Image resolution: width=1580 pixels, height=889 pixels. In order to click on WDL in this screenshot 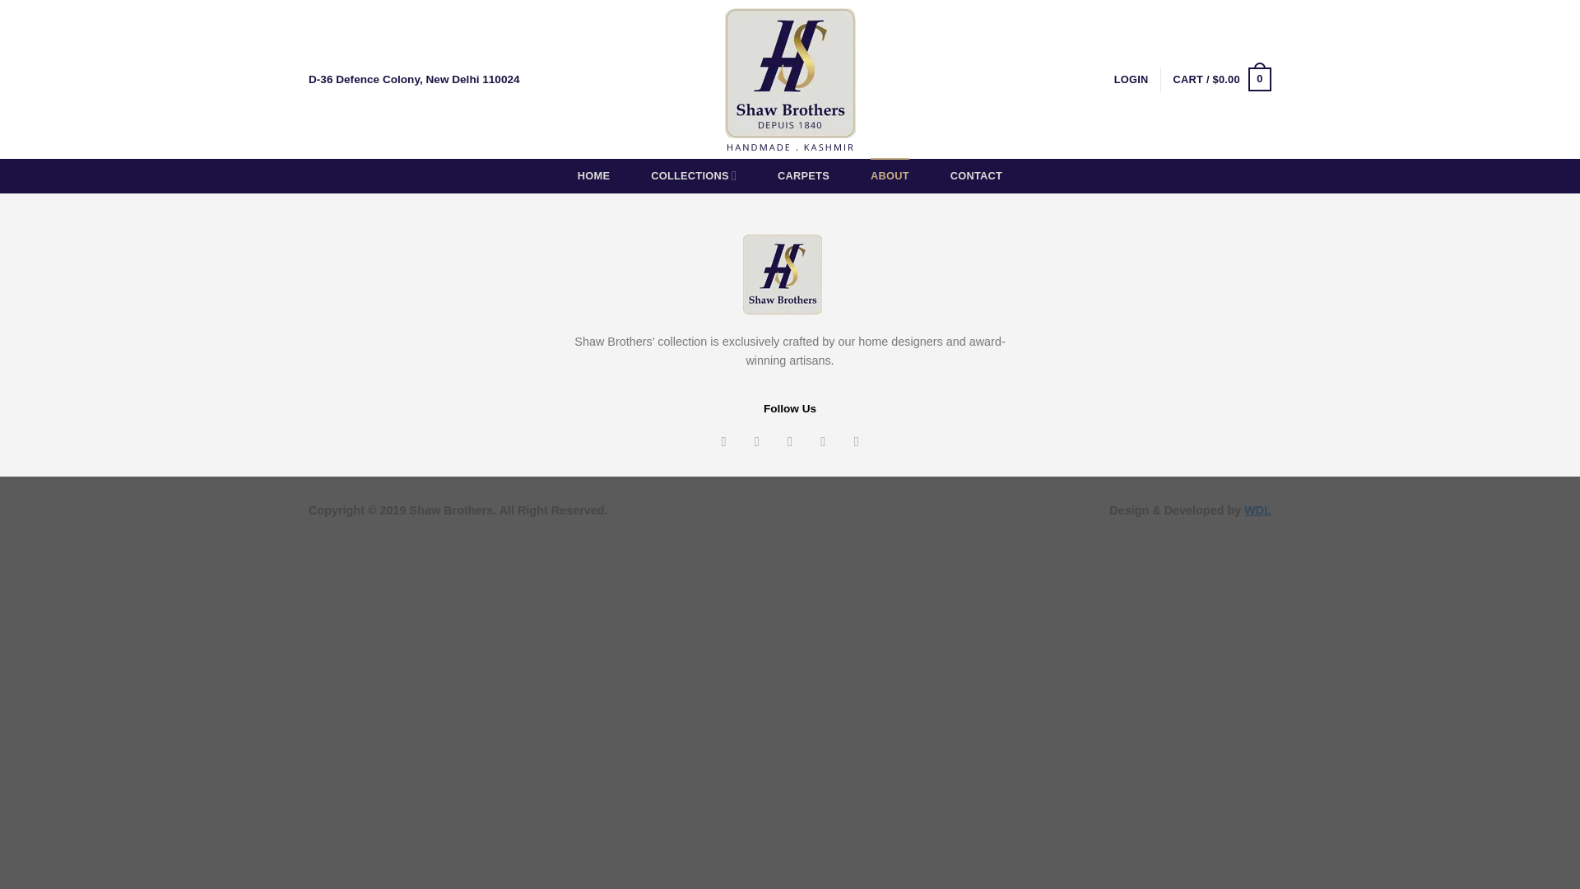, I will do `click(1257, 510)`.